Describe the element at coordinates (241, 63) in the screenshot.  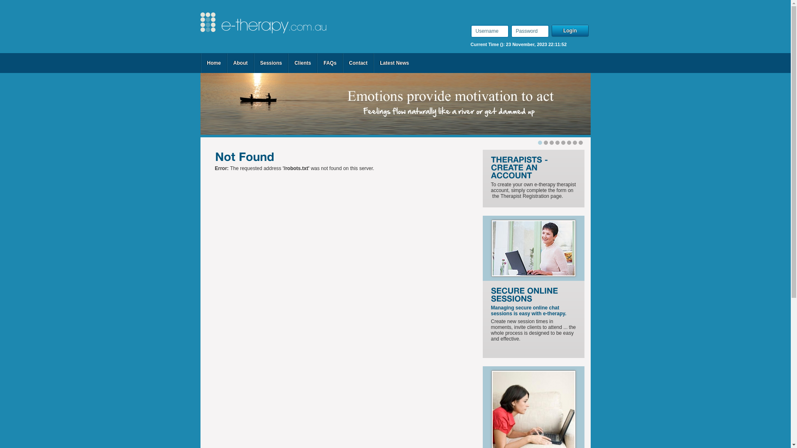
I see `About` at that location.